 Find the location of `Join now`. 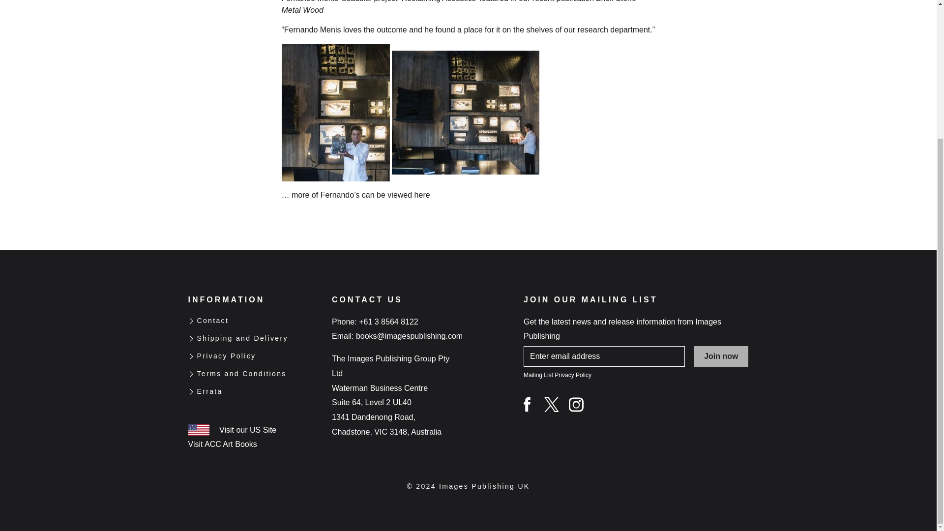

Join now is located at coordinates (721, 356).